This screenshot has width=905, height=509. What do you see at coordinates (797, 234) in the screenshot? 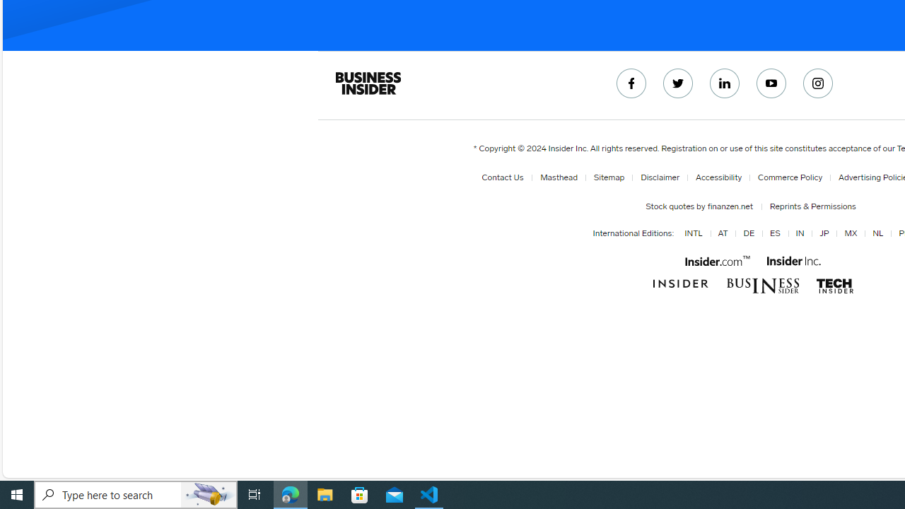
I see `IN` at bounding box center [797, 234].